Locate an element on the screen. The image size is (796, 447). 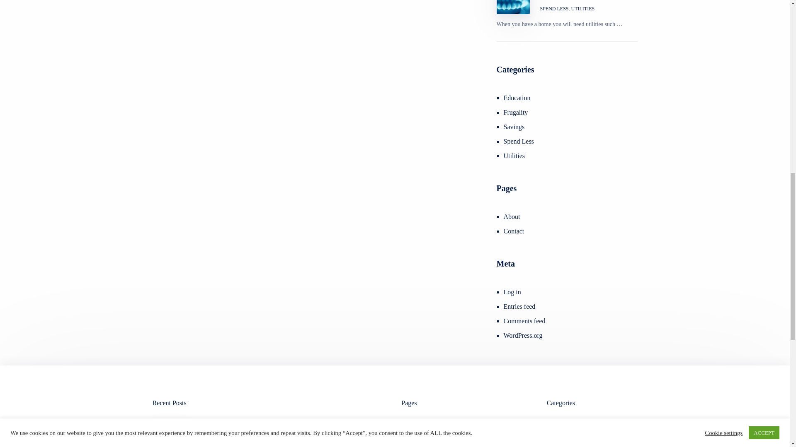
SAVINGS is located at coordinates (202, 442).